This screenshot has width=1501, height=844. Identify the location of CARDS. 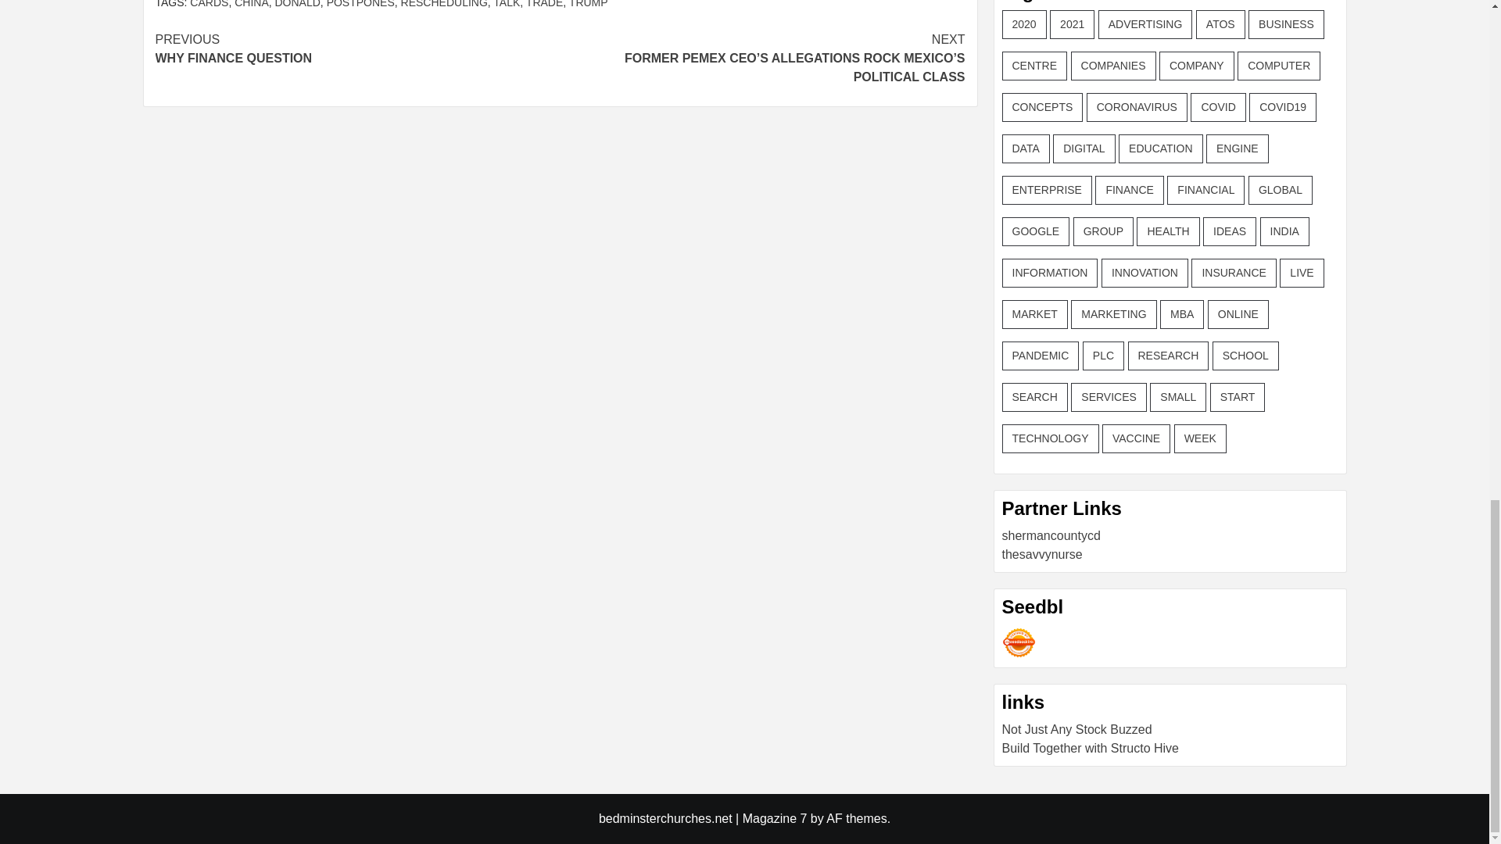
(209, 4).